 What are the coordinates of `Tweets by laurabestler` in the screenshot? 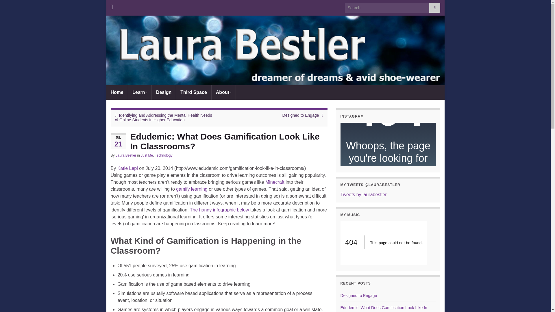 It's located at (364, 194).